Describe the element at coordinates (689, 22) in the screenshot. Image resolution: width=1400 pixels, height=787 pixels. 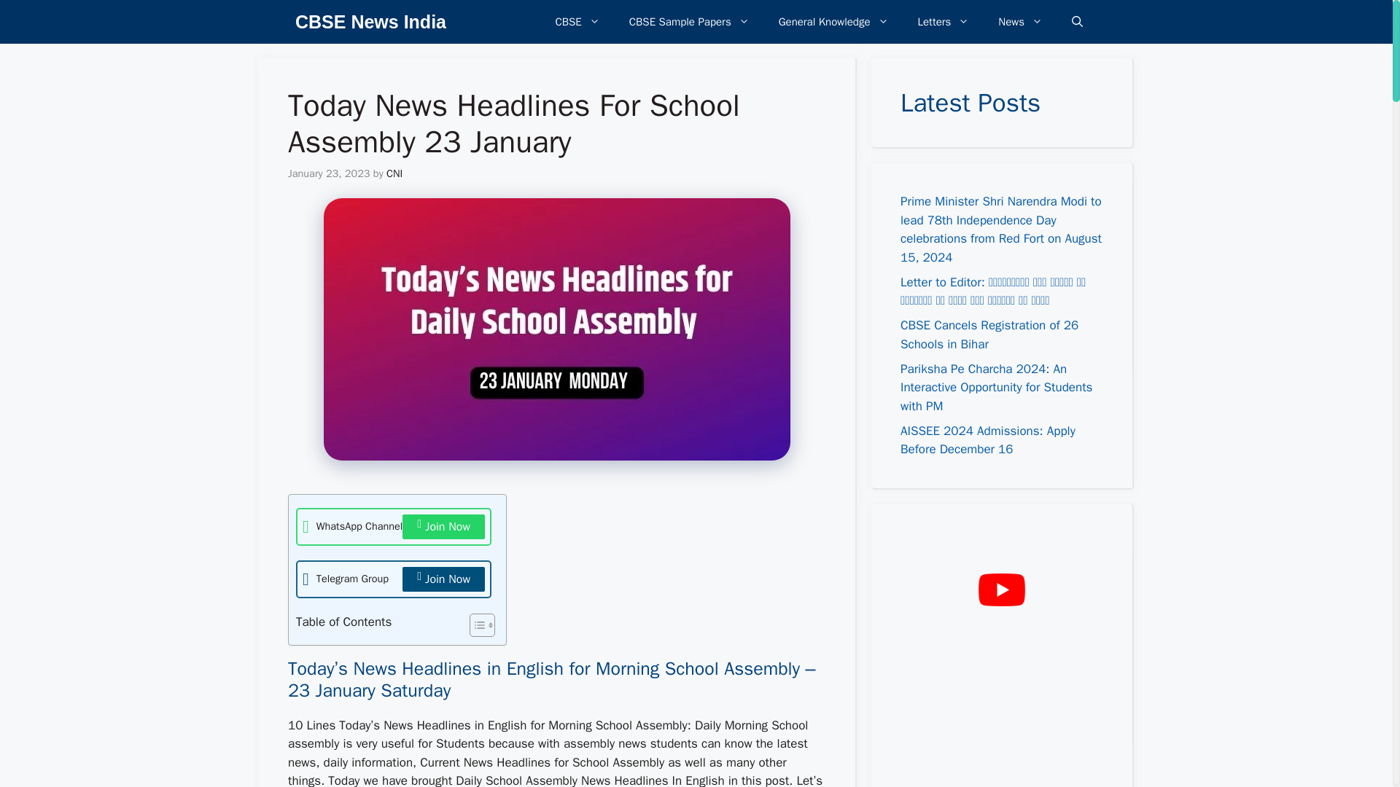
I see `CBSE Sample Papers` at that location.